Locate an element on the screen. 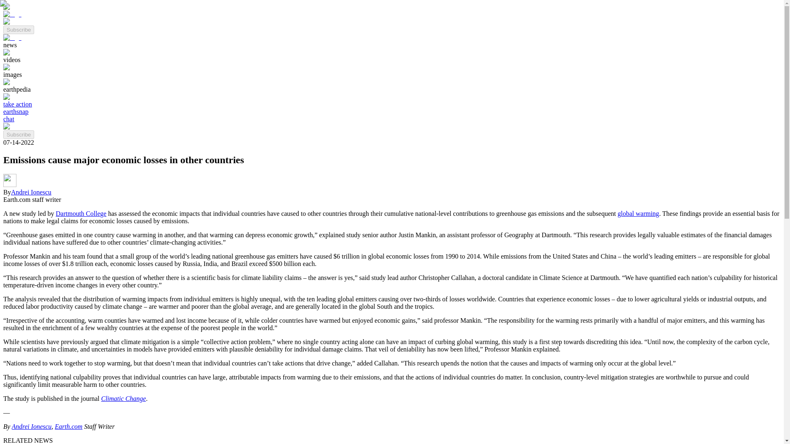 Image resolution: width=790 pixels, height=444 pixels. take action is located at coordinates (17, 104).